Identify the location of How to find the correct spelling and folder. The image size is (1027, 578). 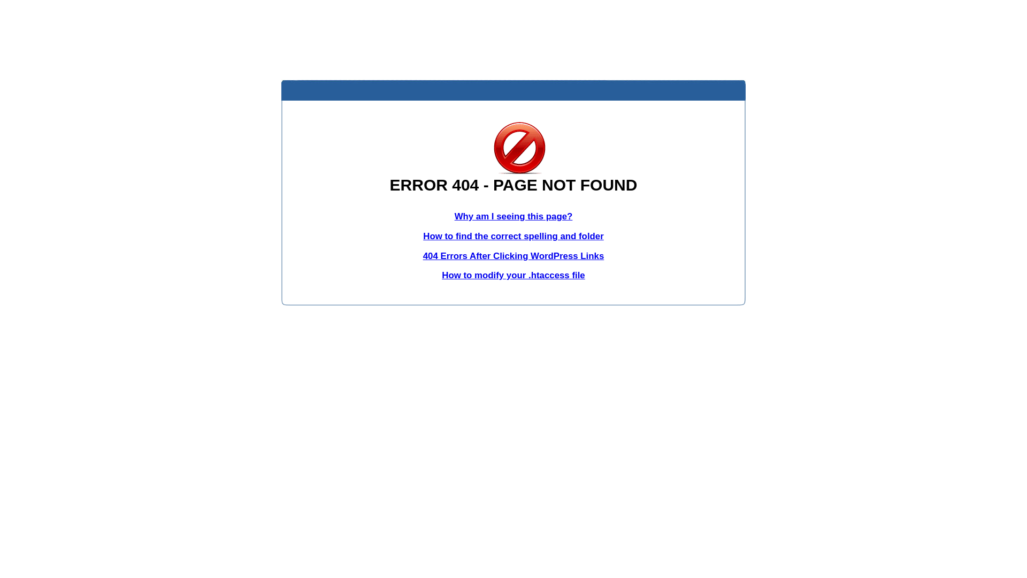
(513, 237).